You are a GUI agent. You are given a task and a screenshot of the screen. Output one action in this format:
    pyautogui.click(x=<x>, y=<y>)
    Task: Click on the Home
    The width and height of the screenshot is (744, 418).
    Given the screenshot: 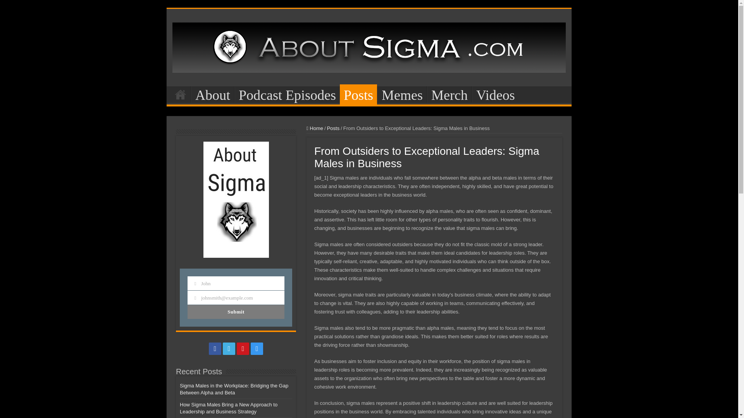 What is the action you would take?
    pyautogui.click(x=315, y=128)
    